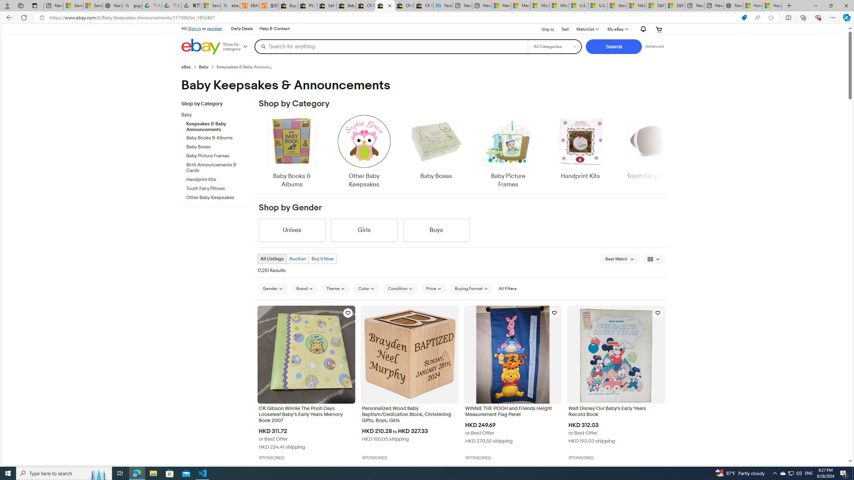 This screenshot has width=854, height=480. What do you see at coordinates (436, 147) in the screenshot?
I see `Baby Boxes` at bounding box center [436, 147].